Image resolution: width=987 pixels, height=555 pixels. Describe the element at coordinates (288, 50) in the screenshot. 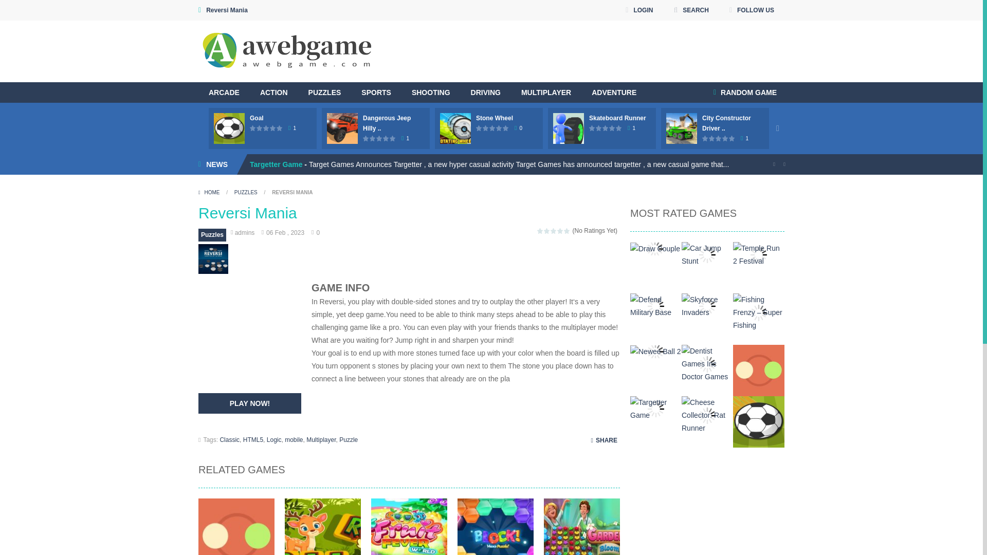

I see `awebgame` at that location.